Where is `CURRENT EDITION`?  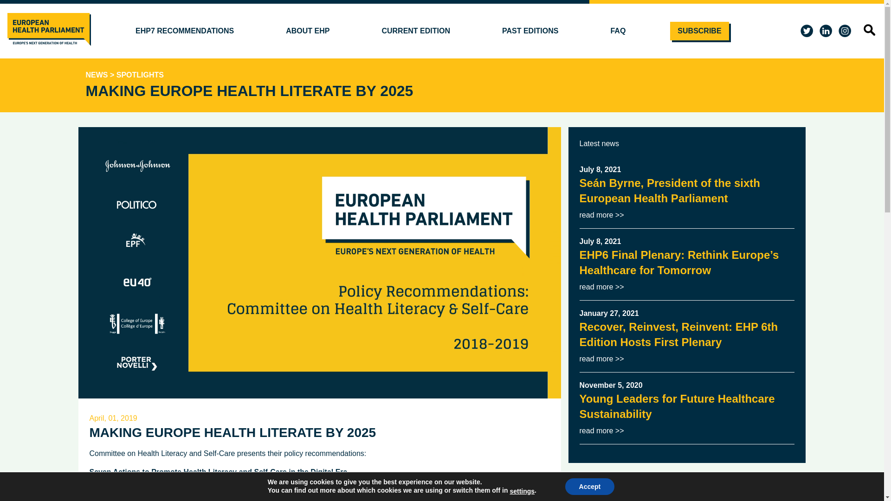
CURRENT EDITION is located at coordinates (416, 31).